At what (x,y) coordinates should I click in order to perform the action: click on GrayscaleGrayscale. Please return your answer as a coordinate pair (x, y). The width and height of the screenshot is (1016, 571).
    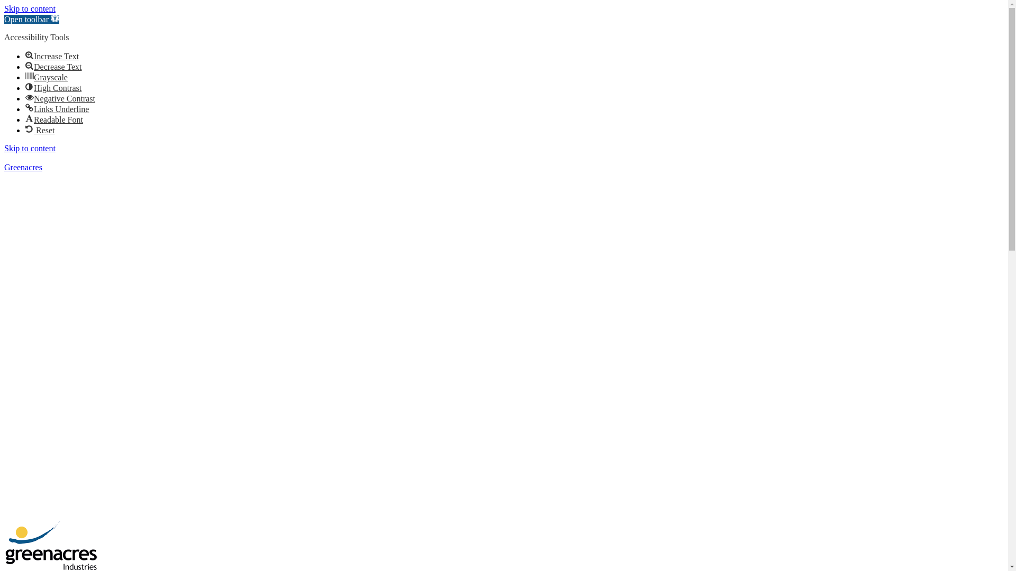
    Looking at the image, I should click on (47, 77).